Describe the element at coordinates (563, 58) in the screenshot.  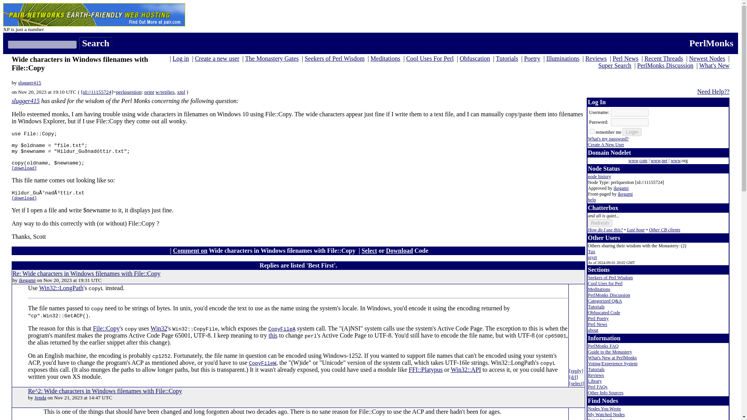
I see `Illuminations` at that location.